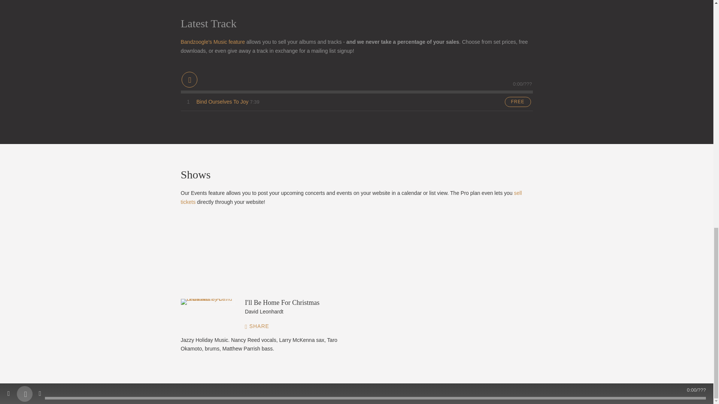 The height and width of the screenshot is (404, 719). What do you see at coordinates (207, 302) in the screenshot?
I see `I'll Be Home For Christmas ` at bounding box center [207, 302].